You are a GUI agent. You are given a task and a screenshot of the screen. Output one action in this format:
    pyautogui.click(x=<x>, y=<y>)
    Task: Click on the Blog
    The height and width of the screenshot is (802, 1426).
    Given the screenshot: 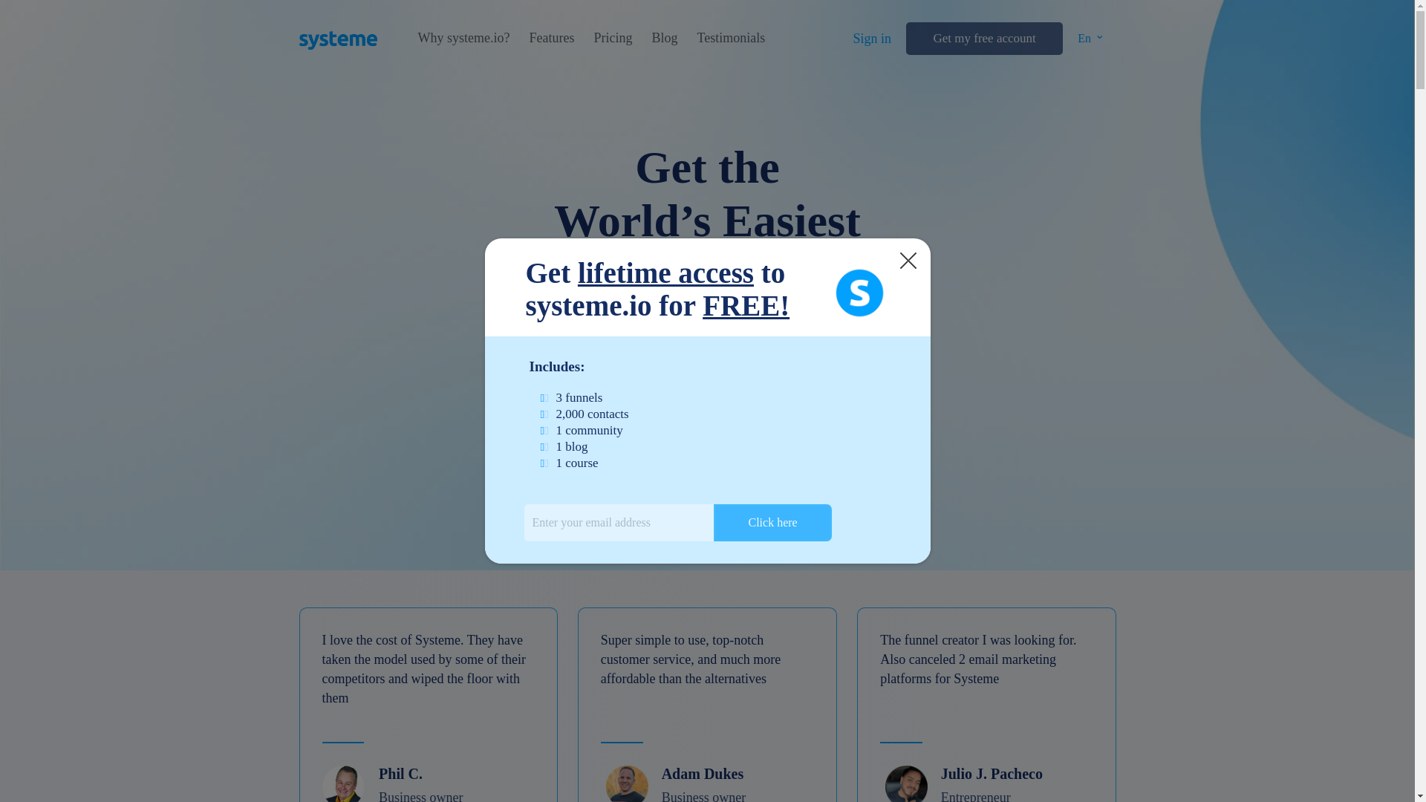 What is the action you would take?
    pyautogui.click(x=664, y=38)
    